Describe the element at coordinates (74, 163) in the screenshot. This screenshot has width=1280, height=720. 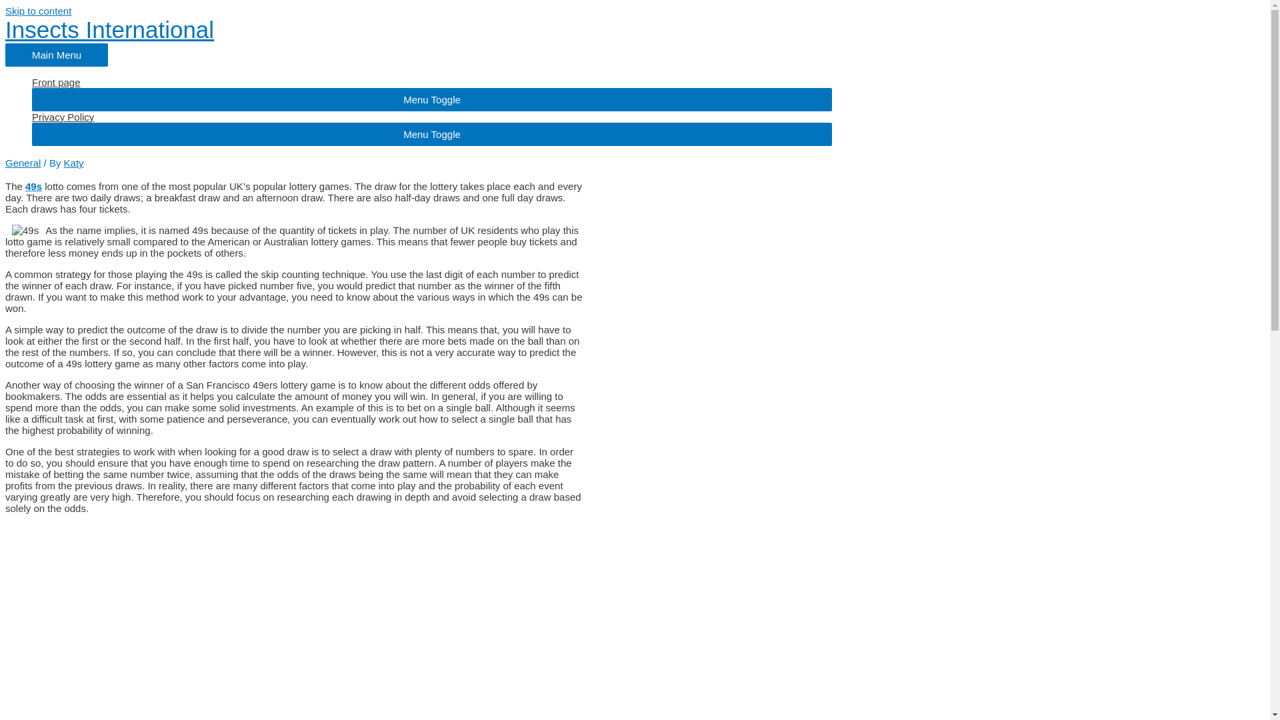
I see `Katy` at that location.